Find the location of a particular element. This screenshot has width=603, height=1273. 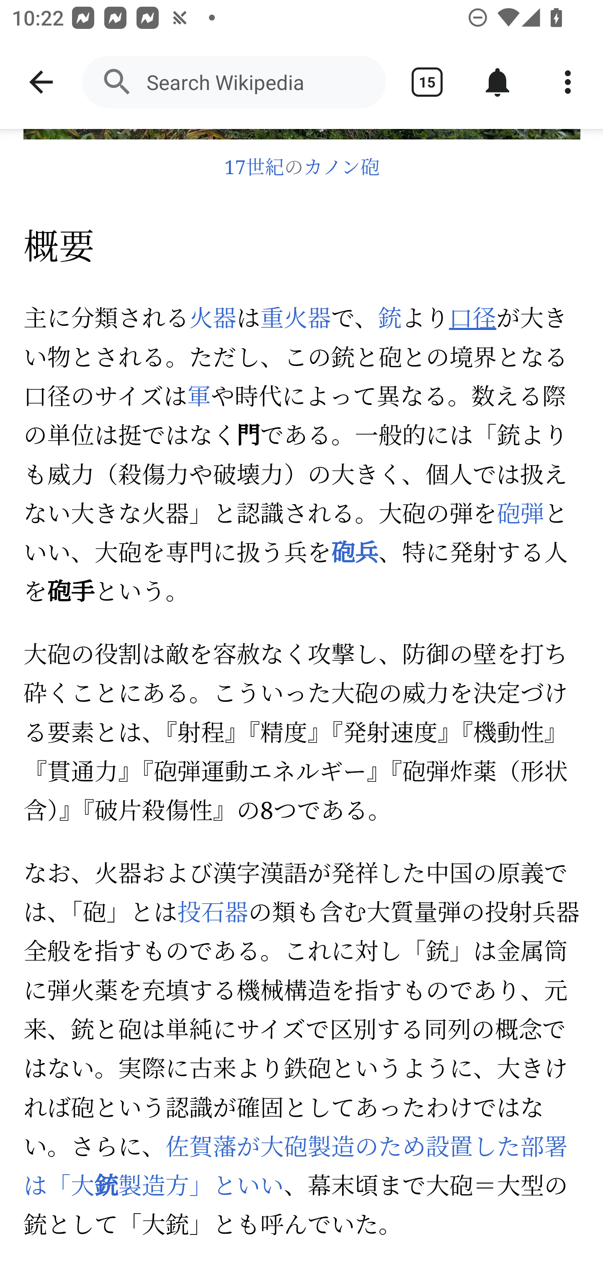

More options is located at coordinates (568, 82).